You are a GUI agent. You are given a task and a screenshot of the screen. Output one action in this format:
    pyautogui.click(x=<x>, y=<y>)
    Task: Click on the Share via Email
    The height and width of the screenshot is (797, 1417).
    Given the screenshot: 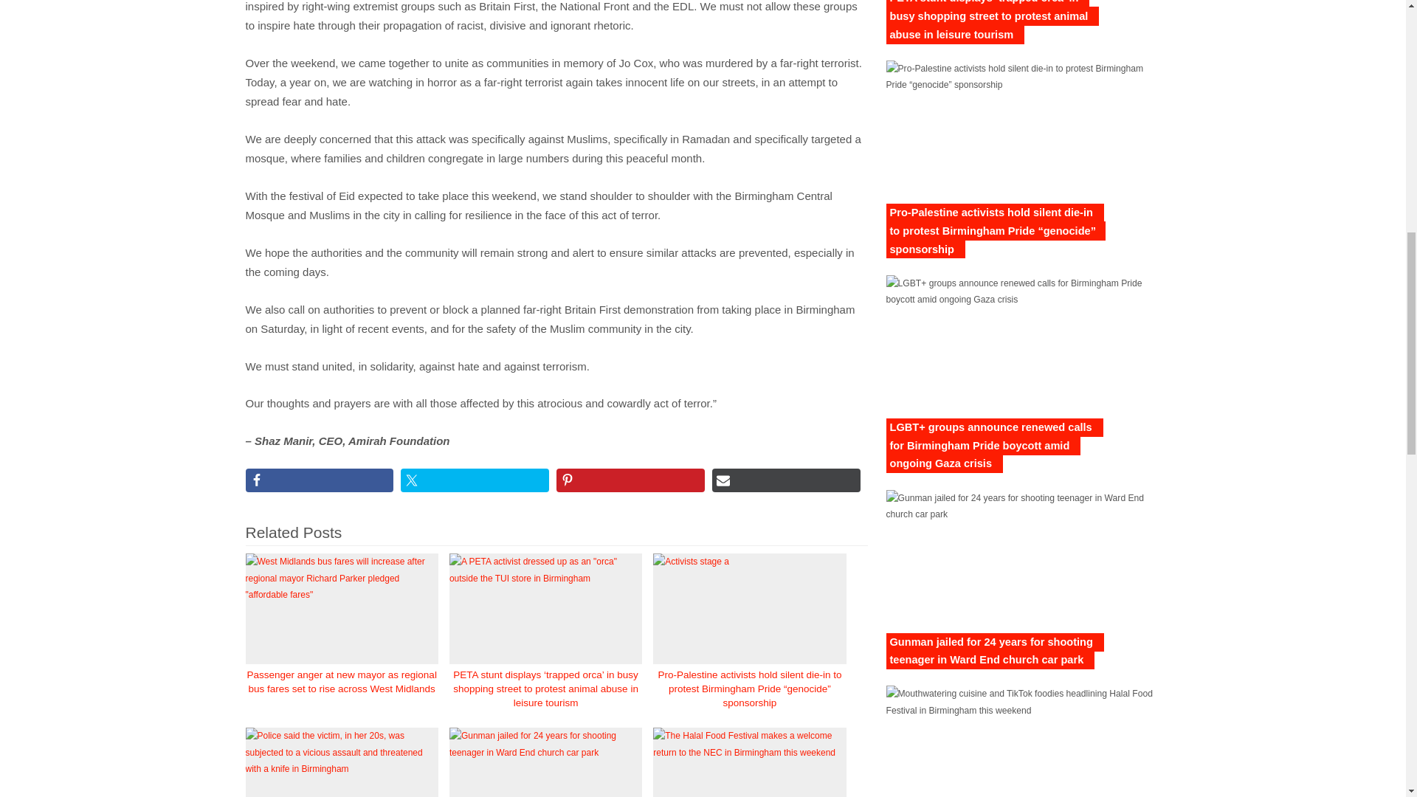 What is the action you would take?
    pyautogui.click(x=786, y=480)
    